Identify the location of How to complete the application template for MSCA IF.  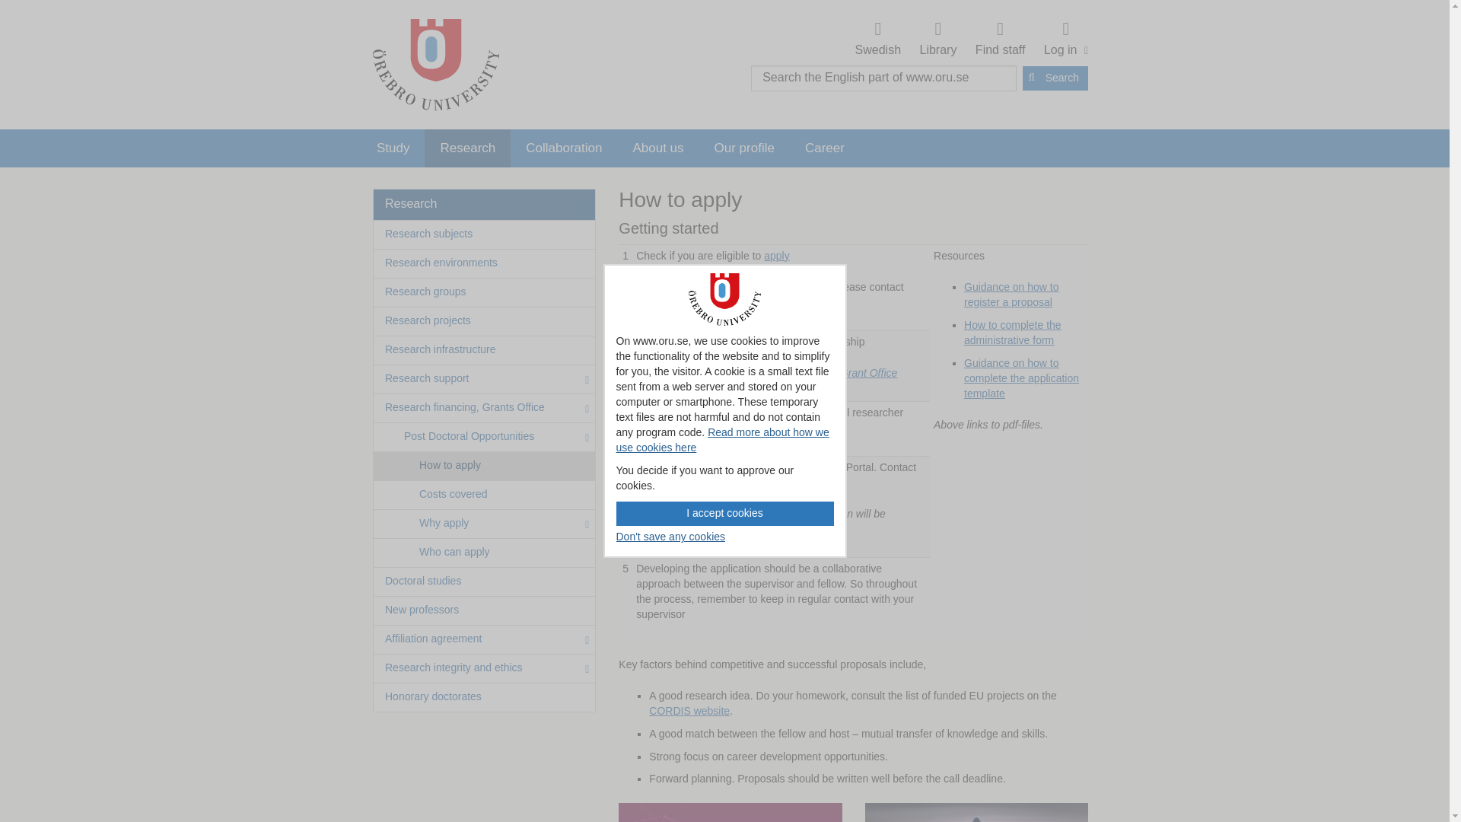
(1021, 378).